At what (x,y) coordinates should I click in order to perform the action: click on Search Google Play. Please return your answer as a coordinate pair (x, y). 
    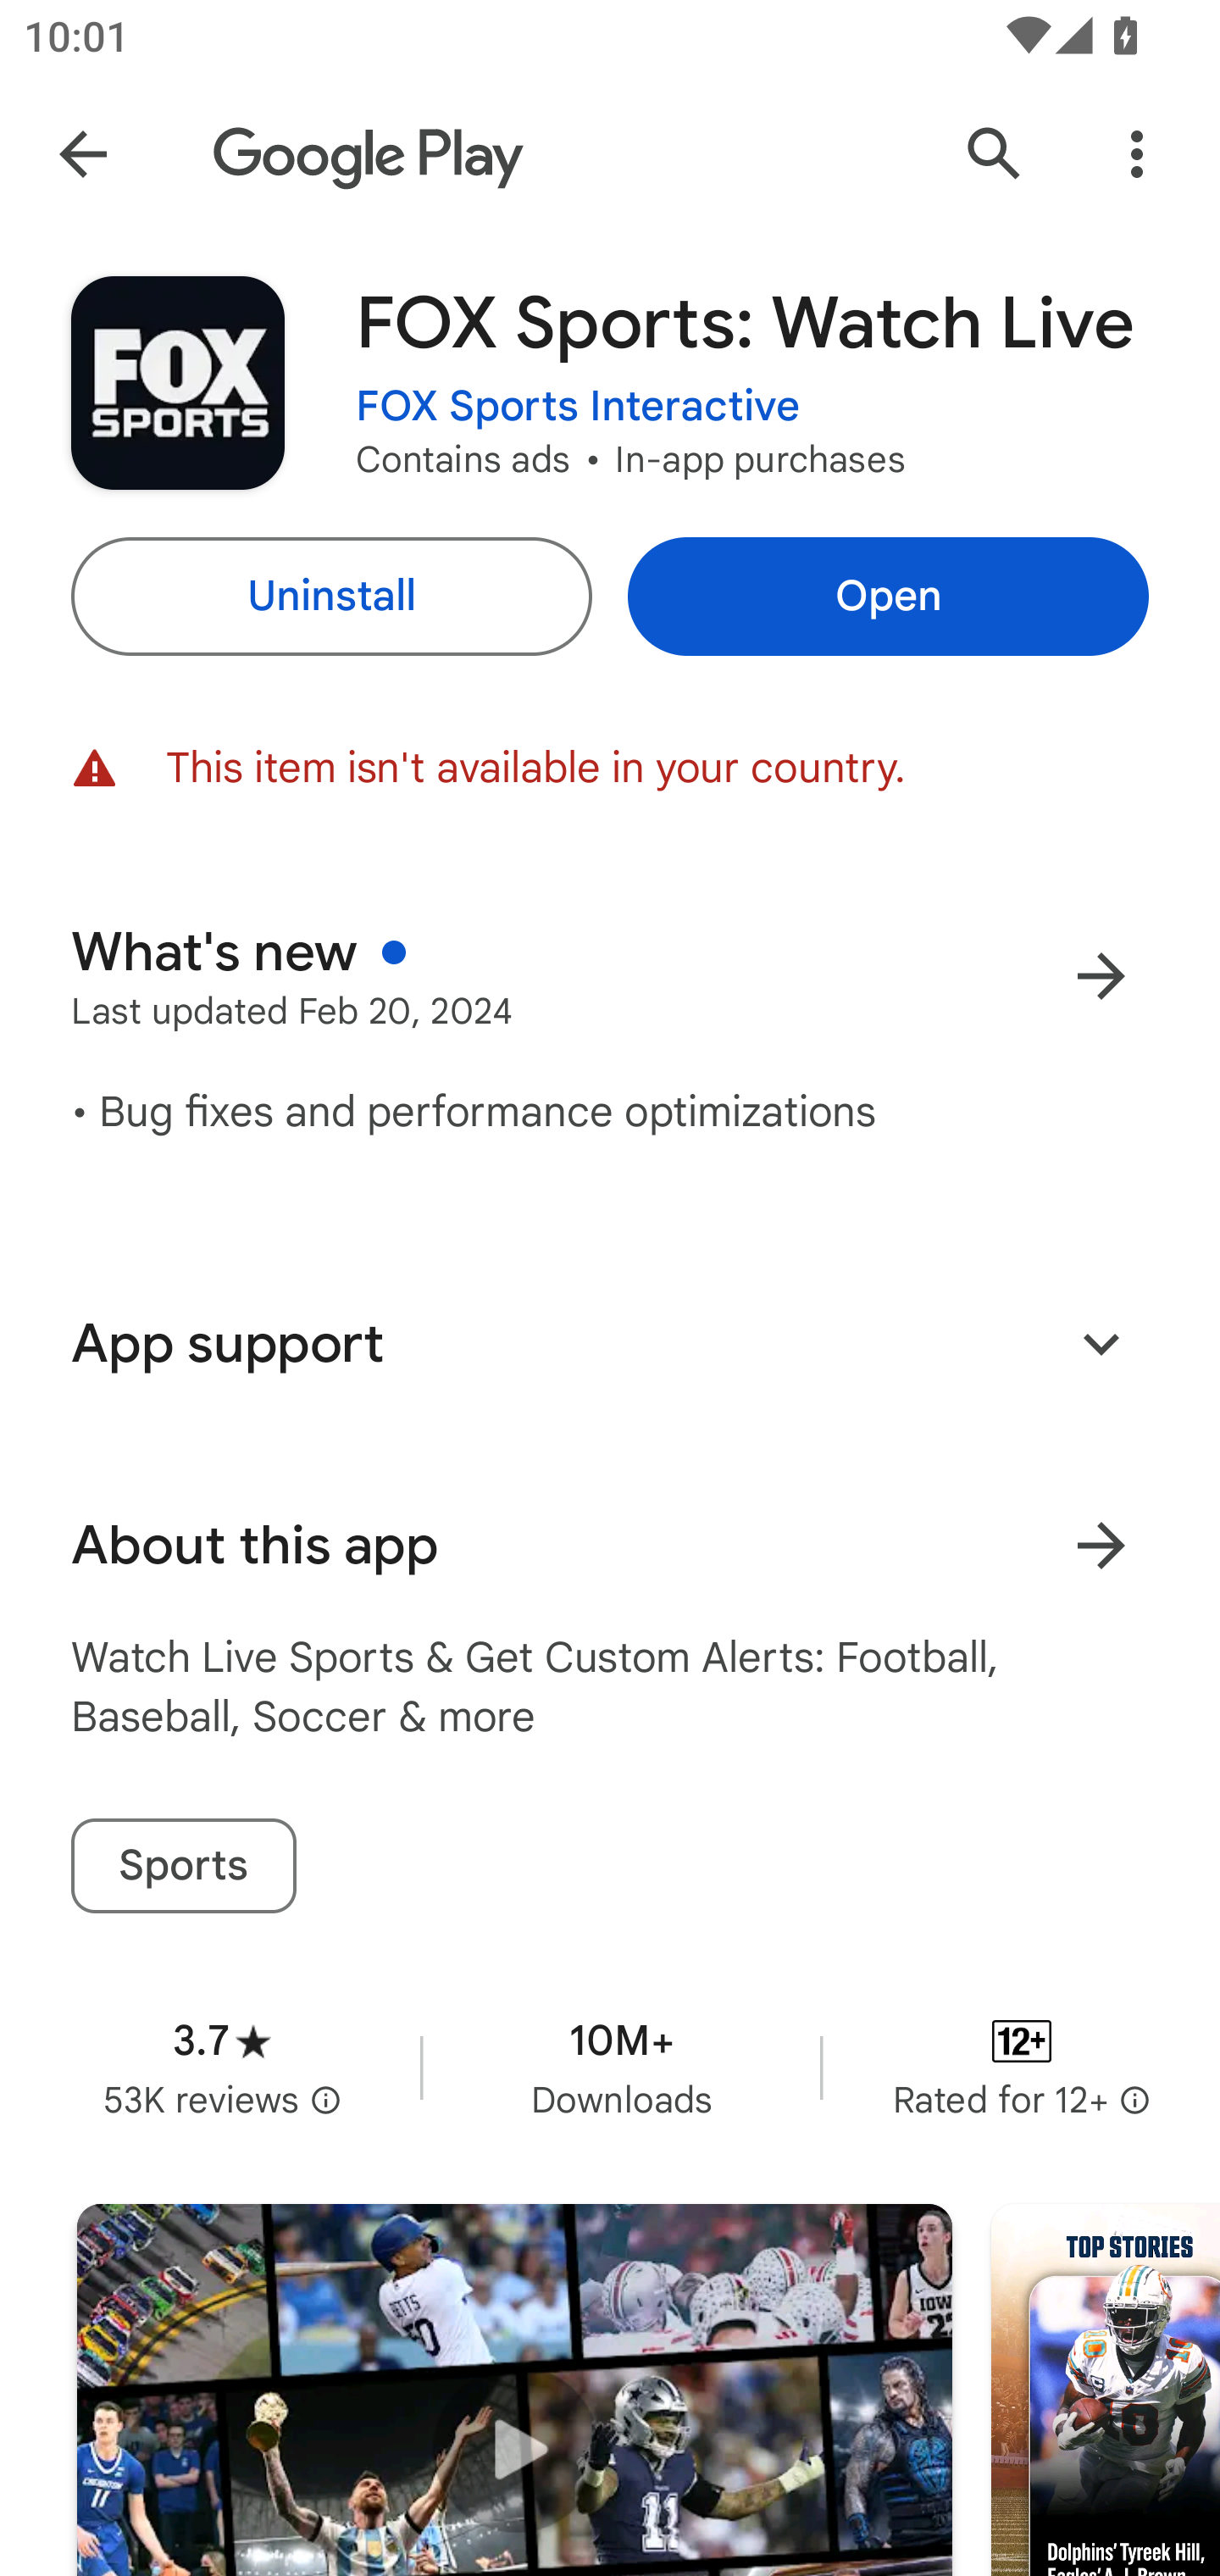
    Looking at the image, I should click on (995, 154).